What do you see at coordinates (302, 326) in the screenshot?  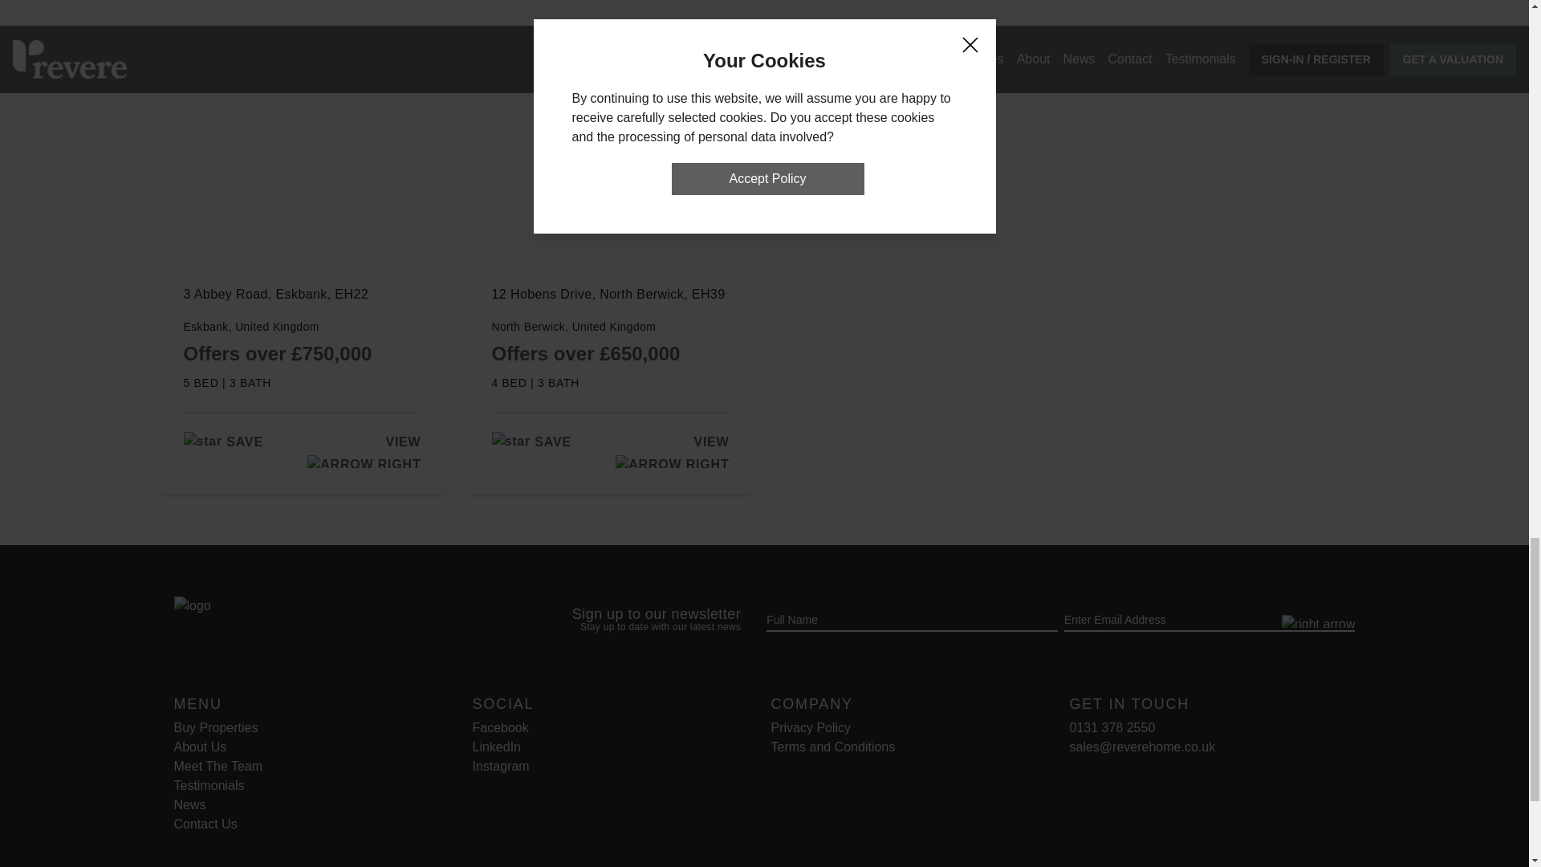 I see `Eskbank, United Kingdom` at bounding box center [302, 326].